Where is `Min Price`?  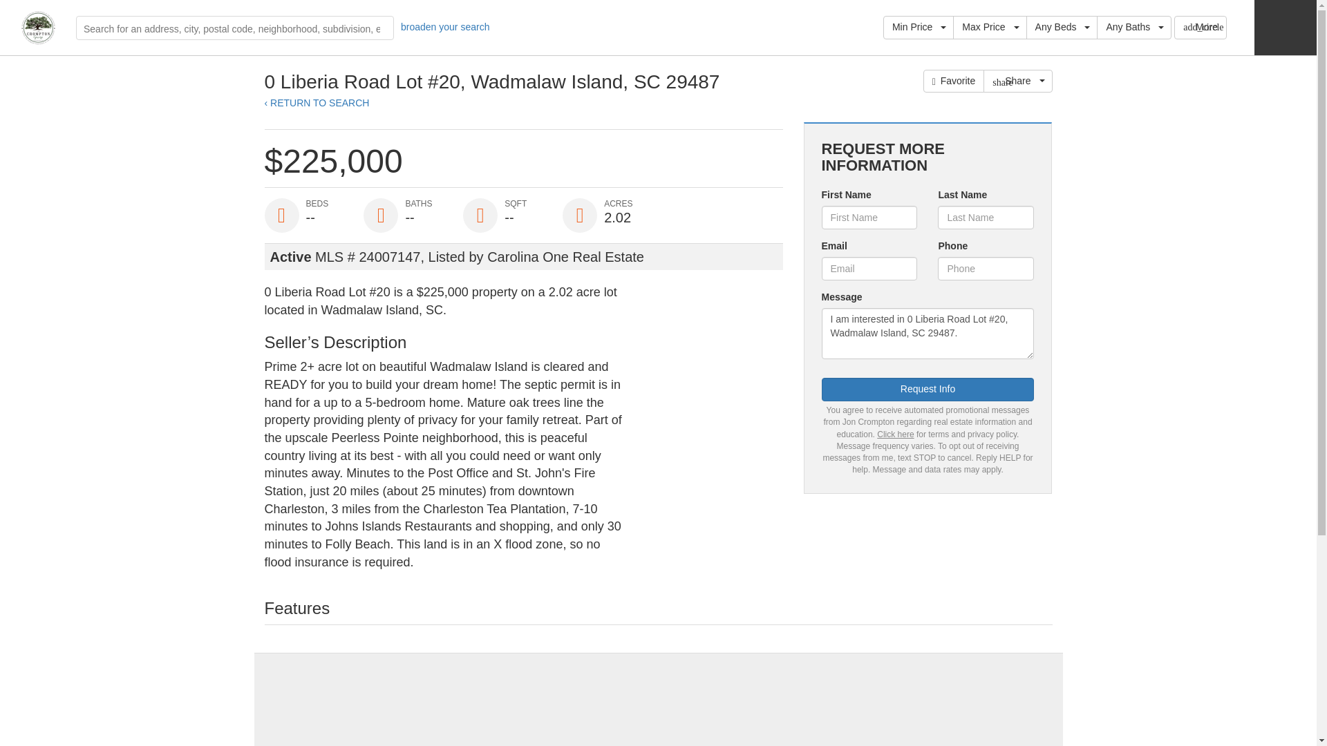
Min Price is located at coordinates (919, 28).